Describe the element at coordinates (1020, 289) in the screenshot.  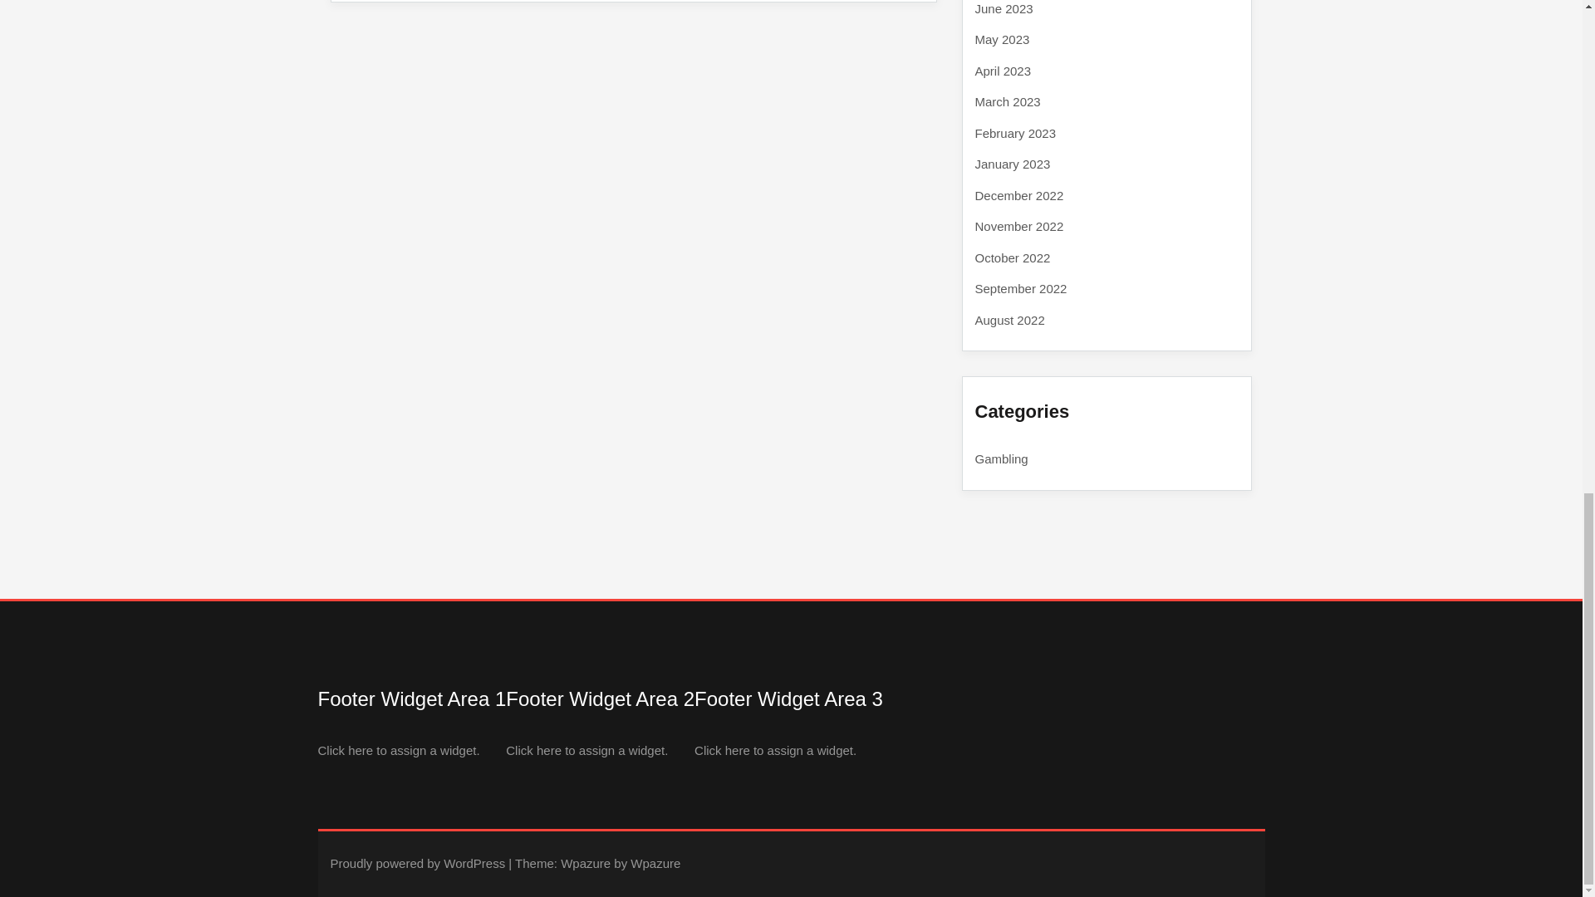
I see `September 2022` at that location.